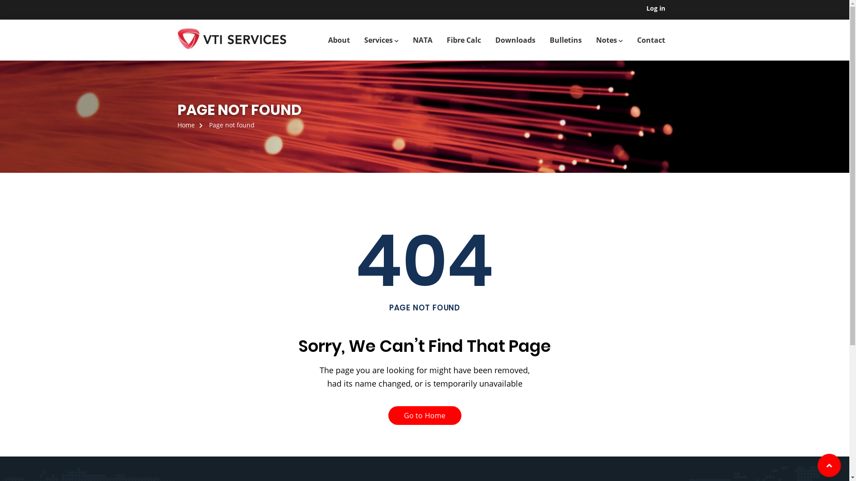 Image resolution: width=856 pixels, height=481 pixels. I want to click on Contact, so click(651, 40).